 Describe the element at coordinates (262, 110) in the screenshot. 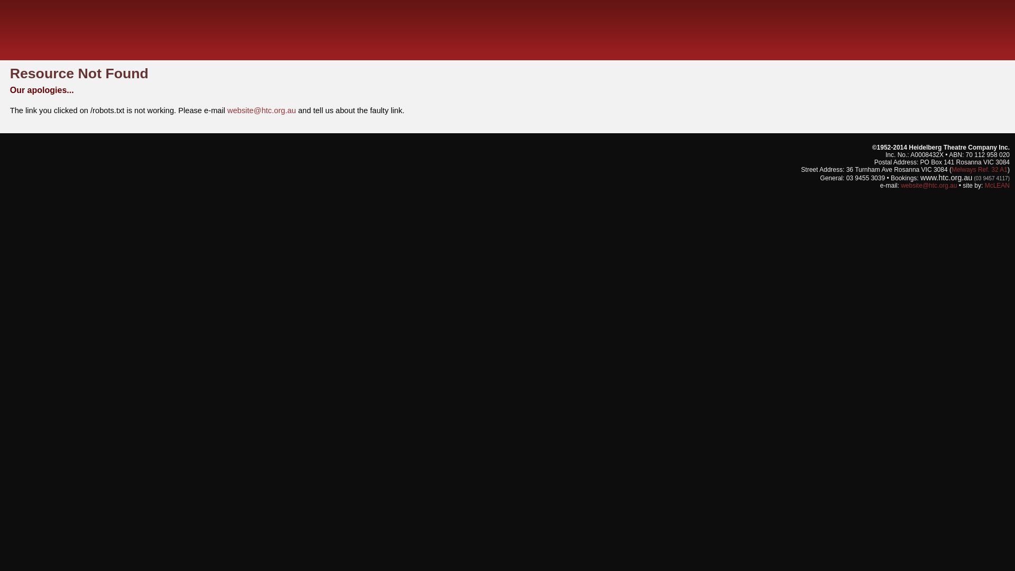

I see `website@htc.org.au` at that location.